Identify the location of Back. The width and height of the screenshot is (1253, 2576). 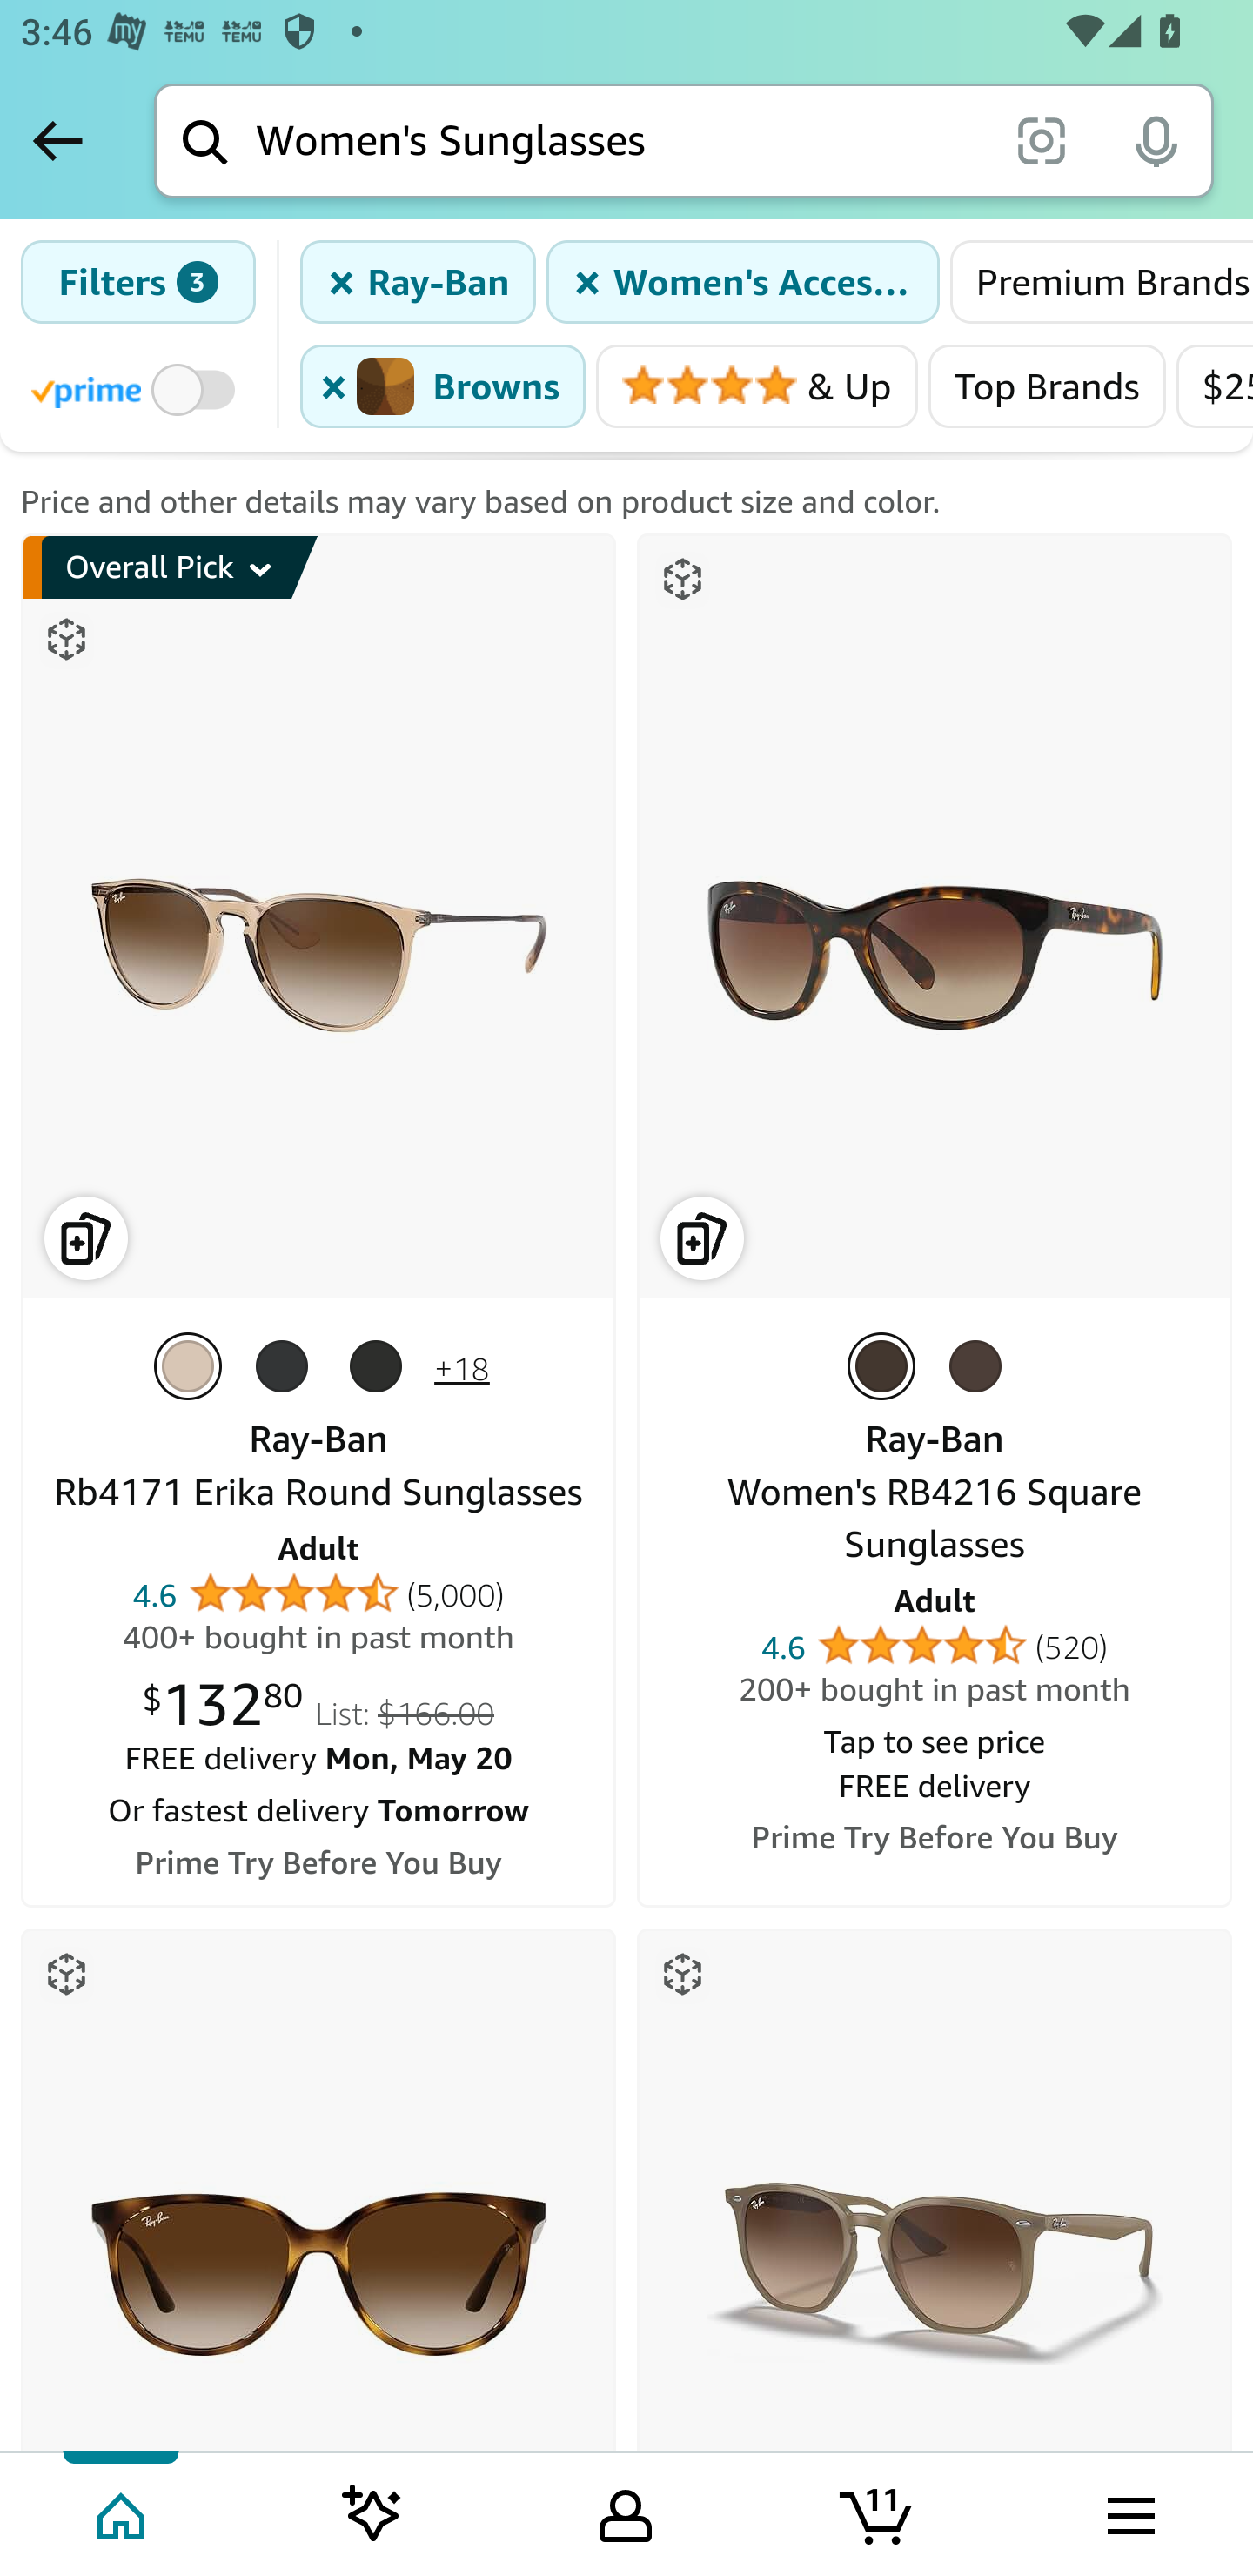
(57, 140).